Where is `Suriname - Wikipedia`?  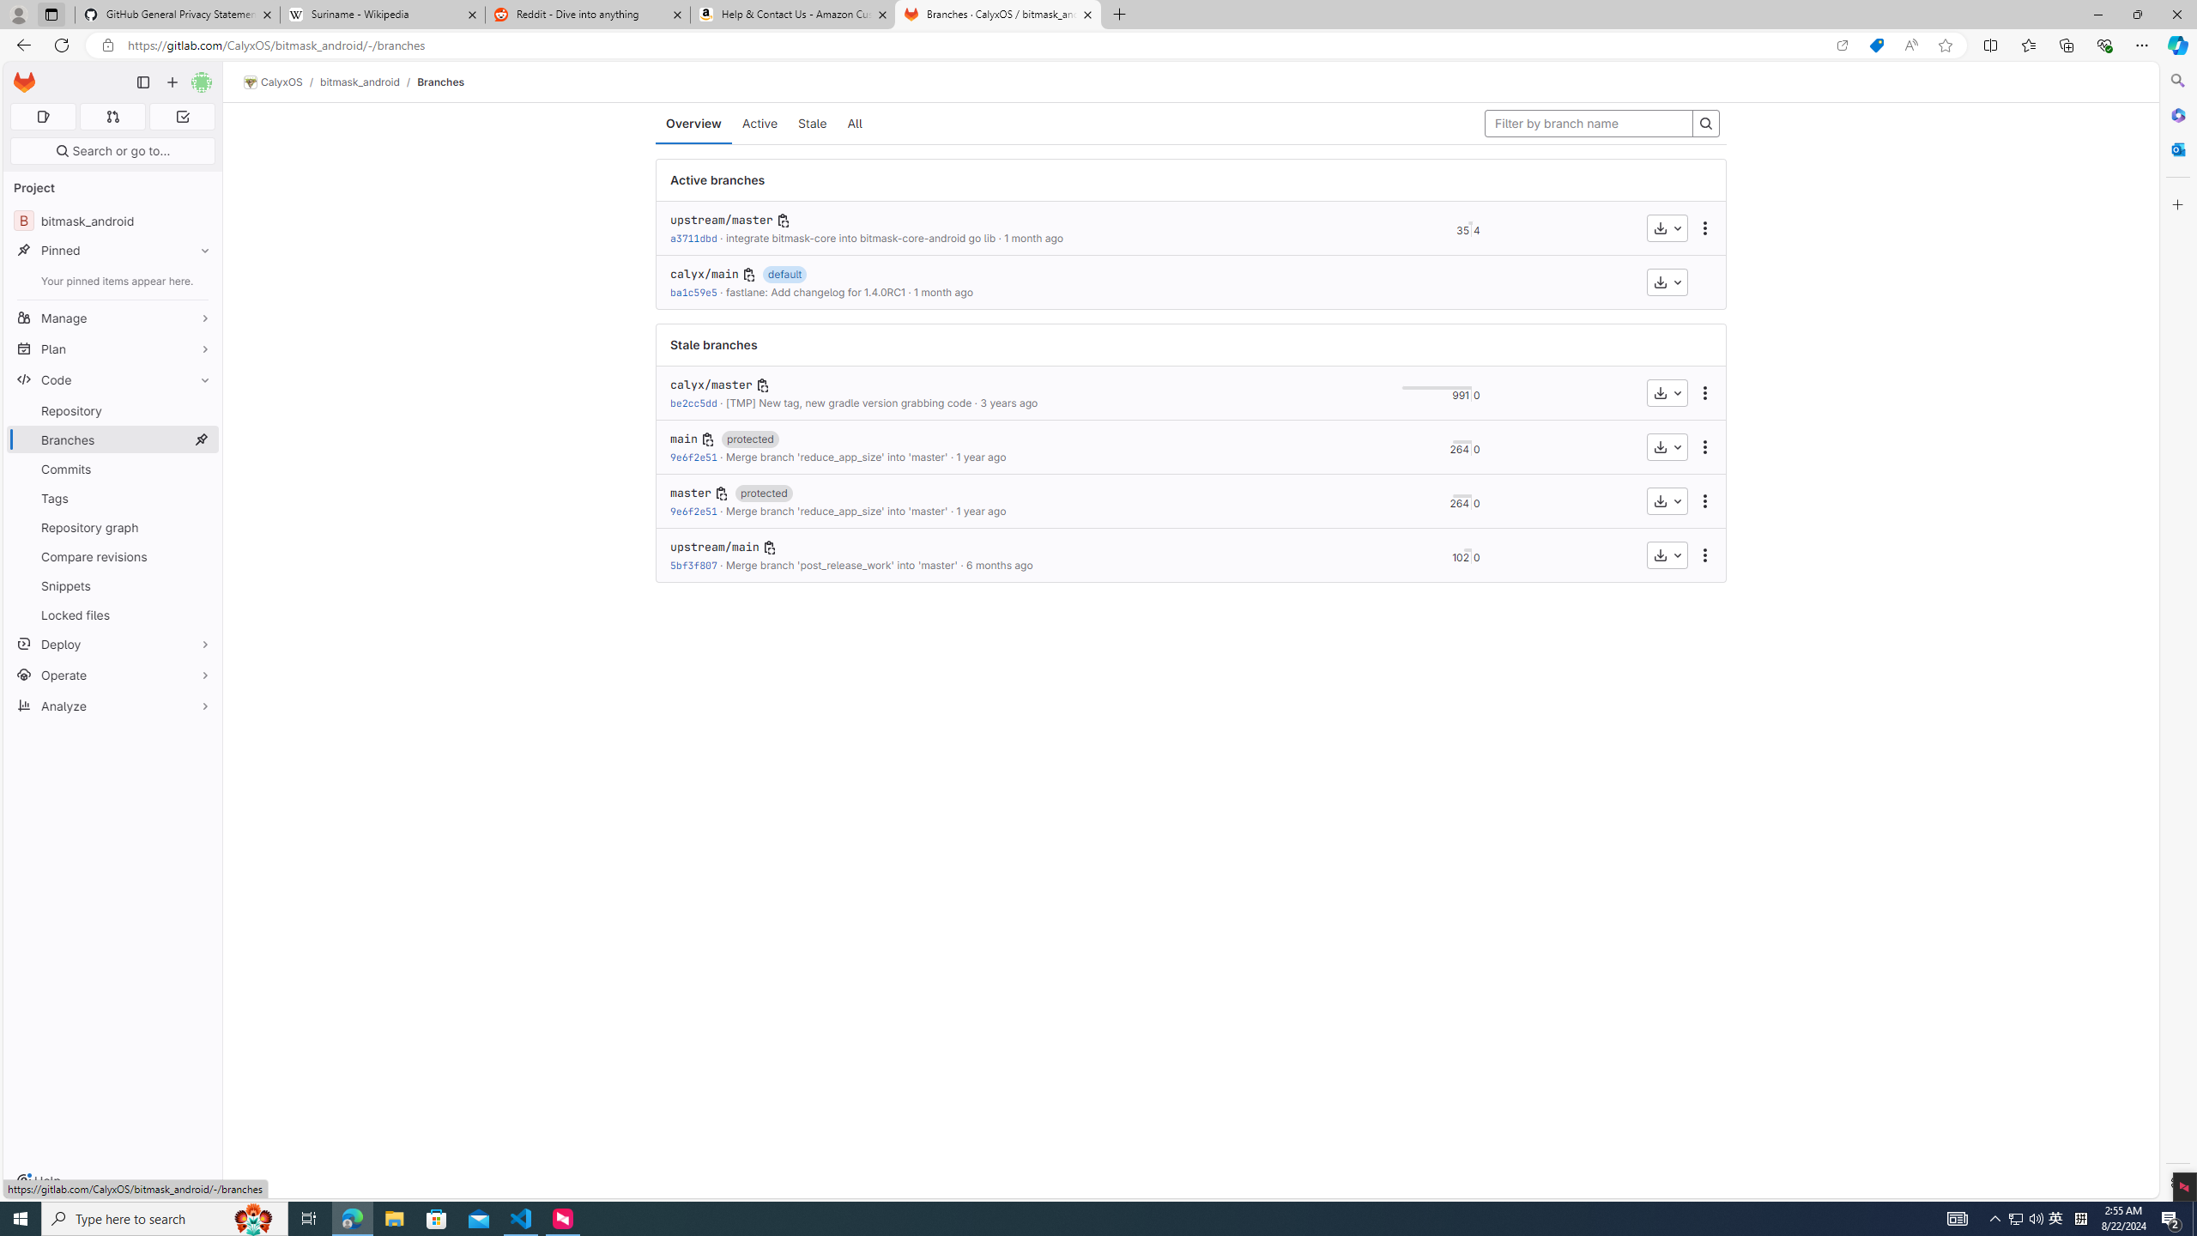 Suriname - Wikipedia is located at coordinates (382, 15).